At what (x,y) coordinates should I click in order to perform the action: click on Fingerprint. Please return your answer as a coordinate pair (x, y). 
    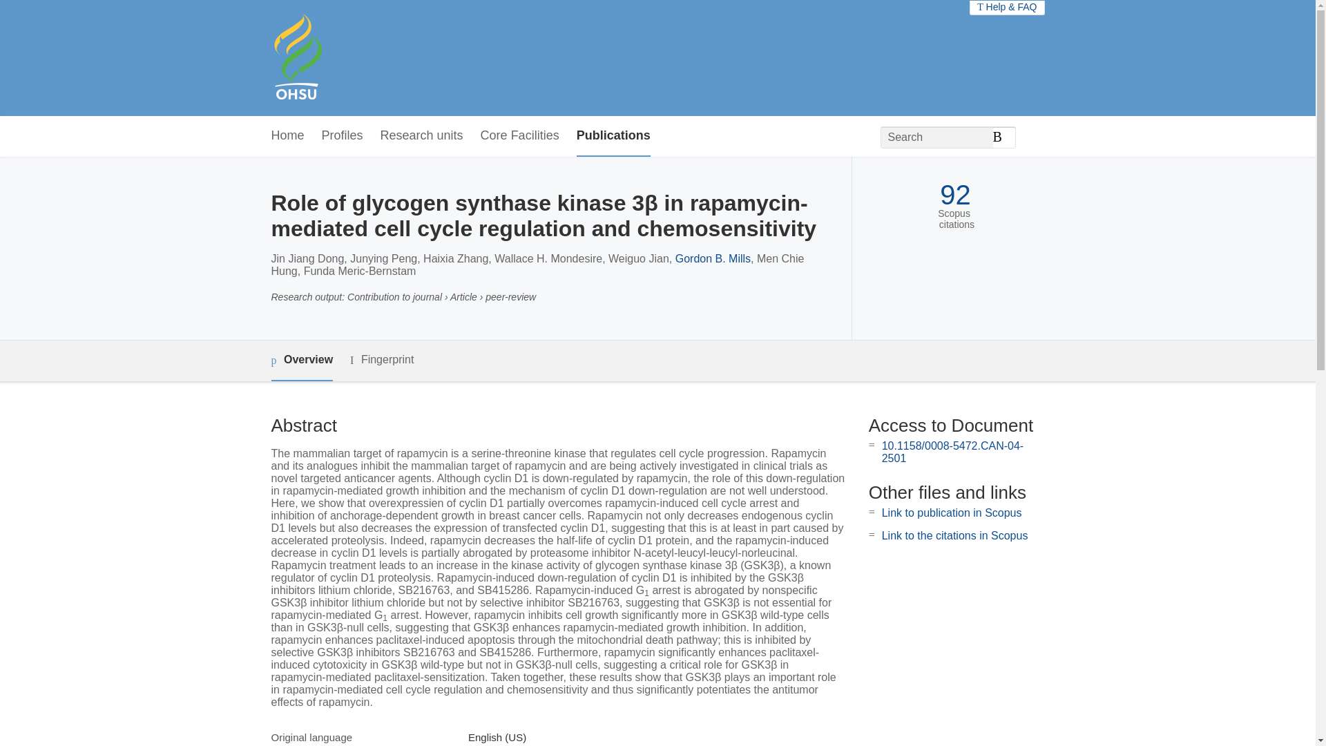
    Looking at the image, I should click on (381, 359).